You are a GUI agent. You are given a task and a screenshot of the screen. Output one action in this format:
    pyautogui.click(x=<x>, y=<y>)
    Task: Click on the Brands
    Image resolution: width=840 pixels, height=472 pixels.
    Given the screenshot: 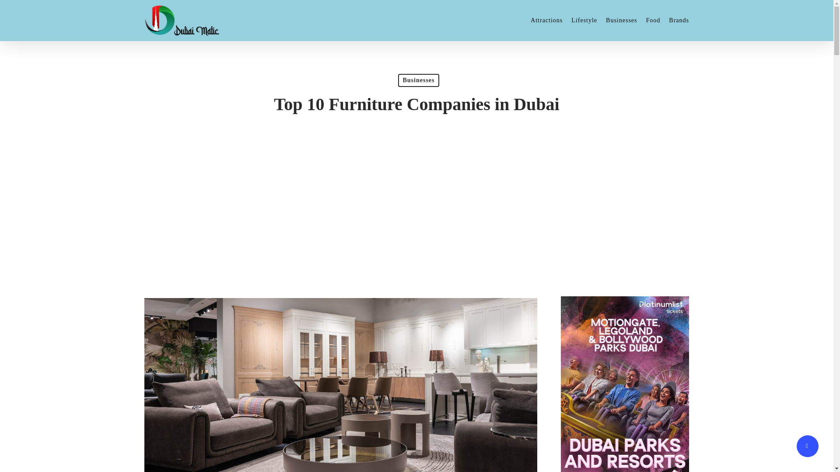 What is the action you would take?
    pyautogui.click(x=679, y=20)
    